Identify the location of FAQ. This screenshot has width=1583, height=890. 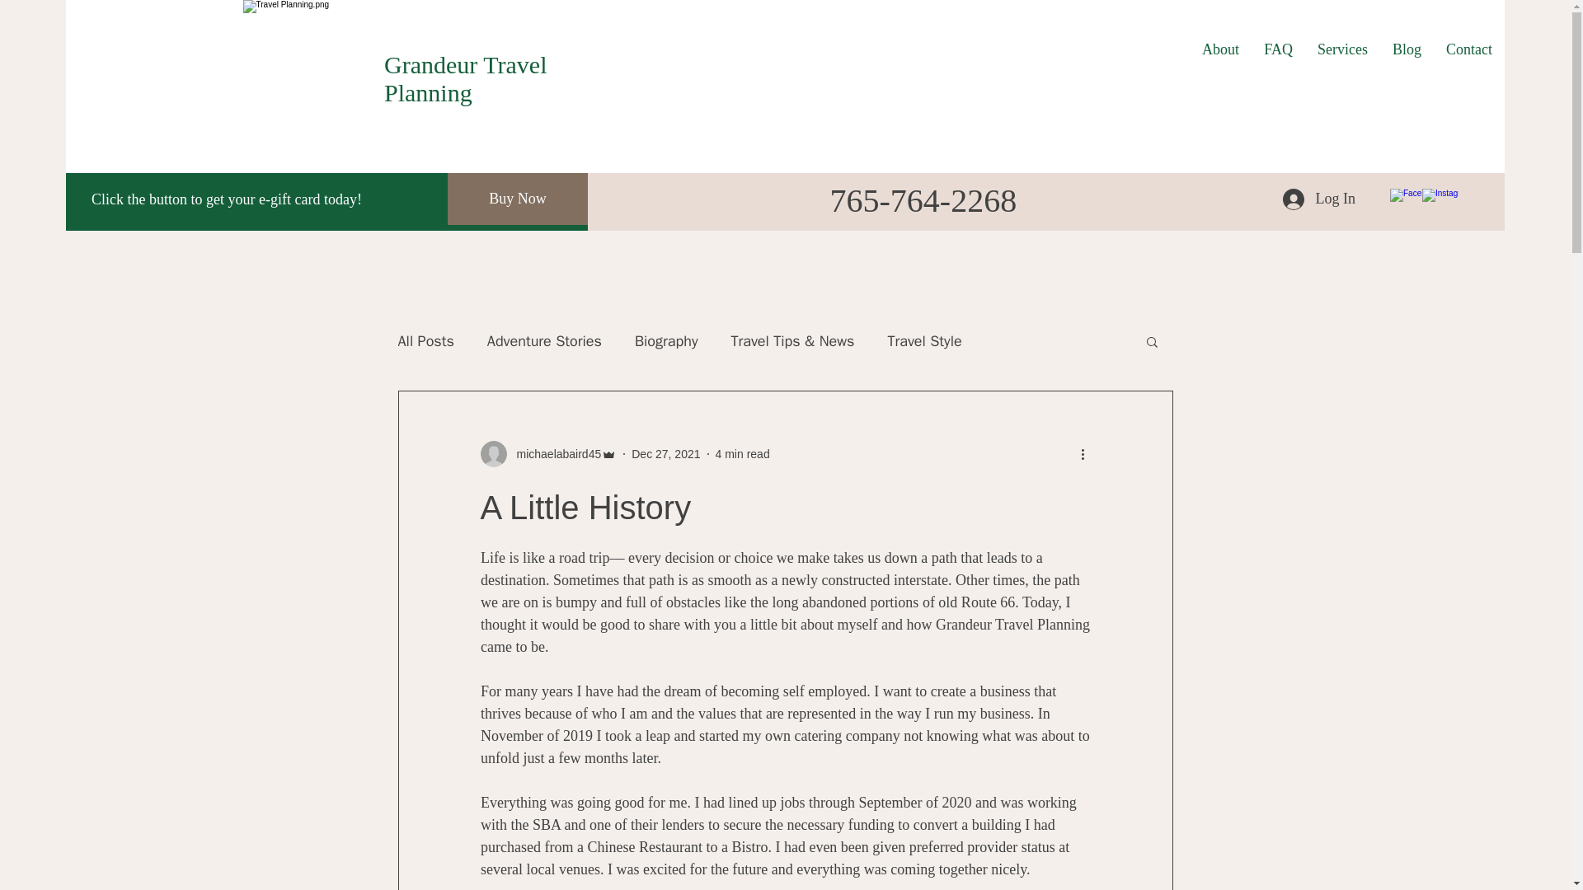
(1278, 49).